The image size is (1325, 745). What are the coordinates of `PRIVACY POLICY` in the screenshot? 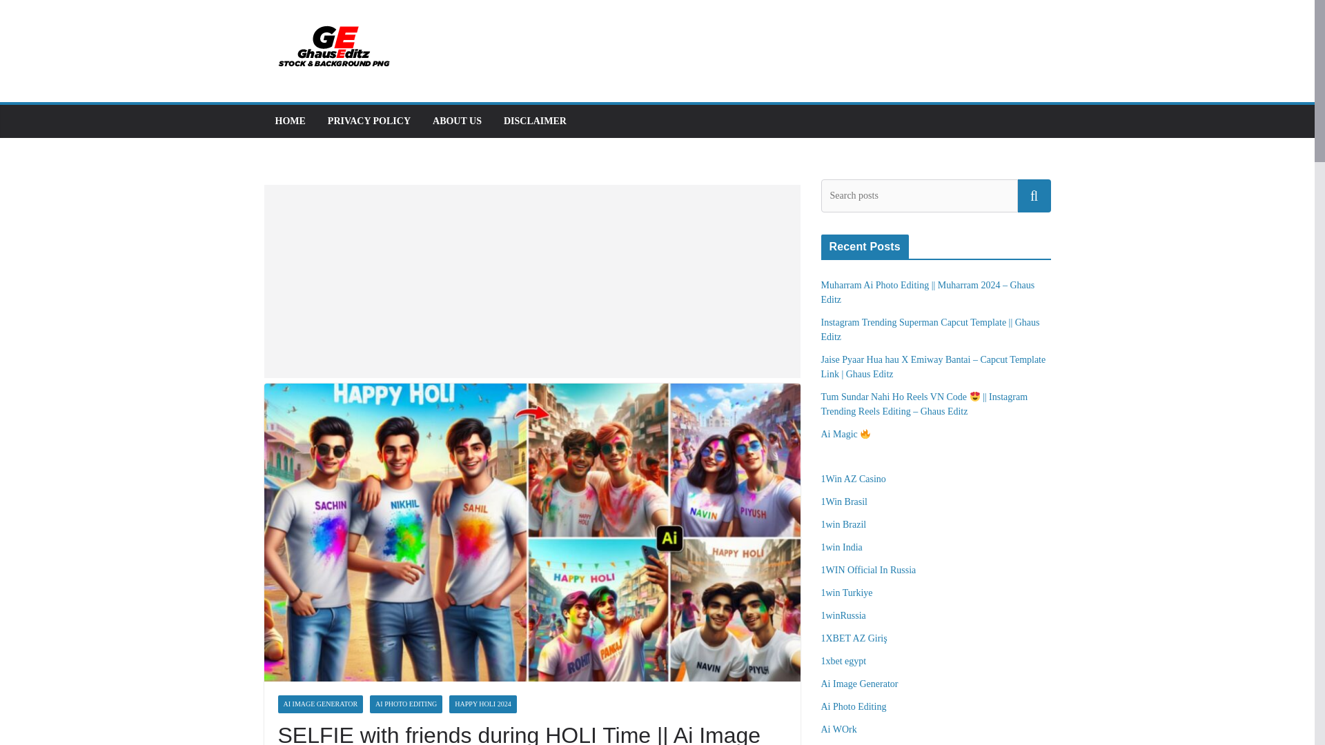 It's located at (369, 121).